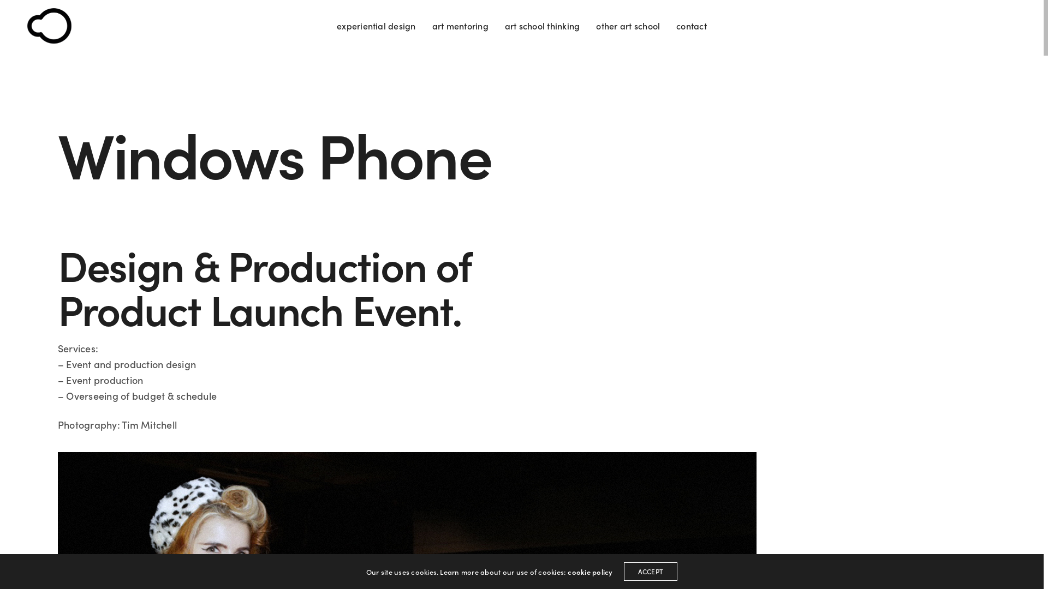 Image resolution: width=1048 pixels, height=589 pixels. I want to click on Mr Board, so click(49, 26).